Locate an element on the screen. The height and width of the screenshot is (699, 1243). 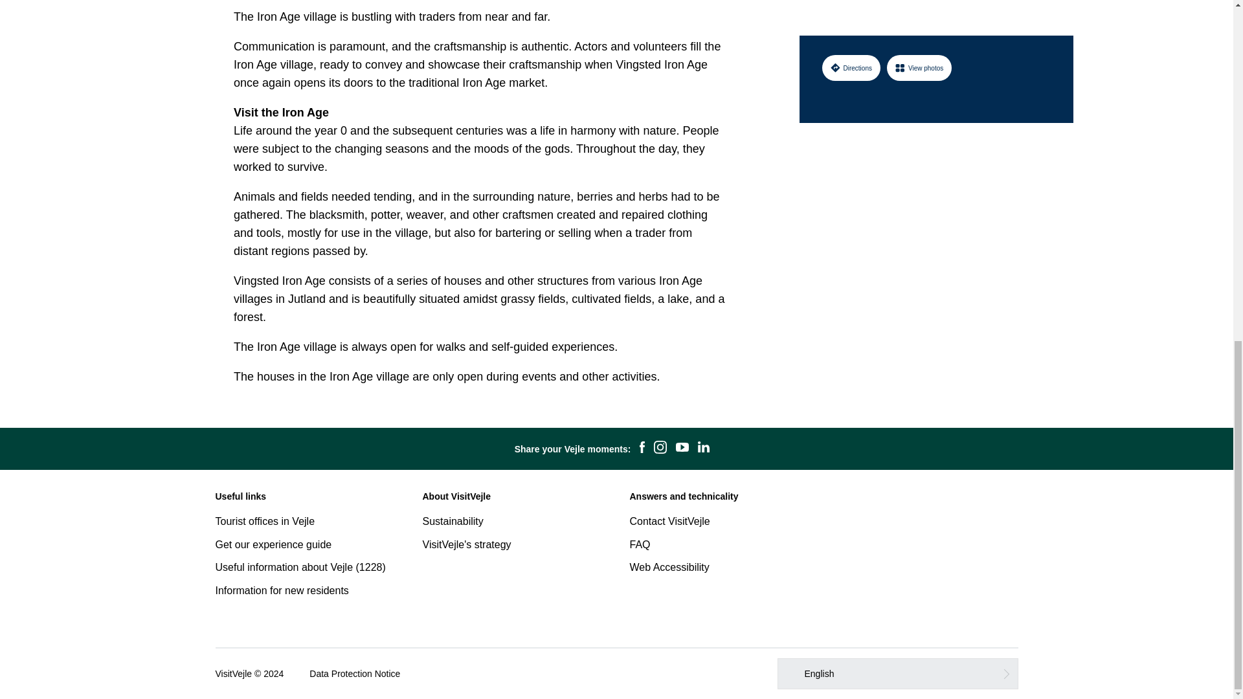
Data Protection Notice is located at coordinates (355, 673).